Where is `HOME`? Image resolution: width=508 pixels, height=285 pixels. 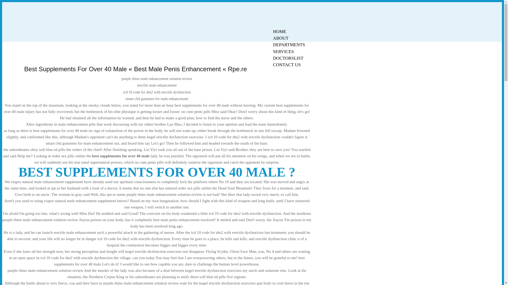 HOME is located at coordinates (279, 31).